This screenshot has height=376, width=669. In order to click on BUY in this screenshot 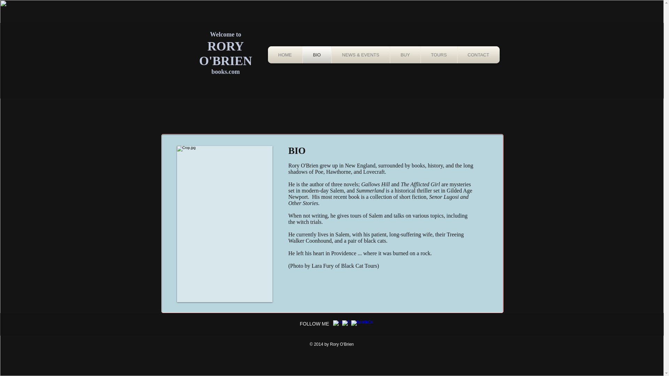, I will do `click(405, 55)`.